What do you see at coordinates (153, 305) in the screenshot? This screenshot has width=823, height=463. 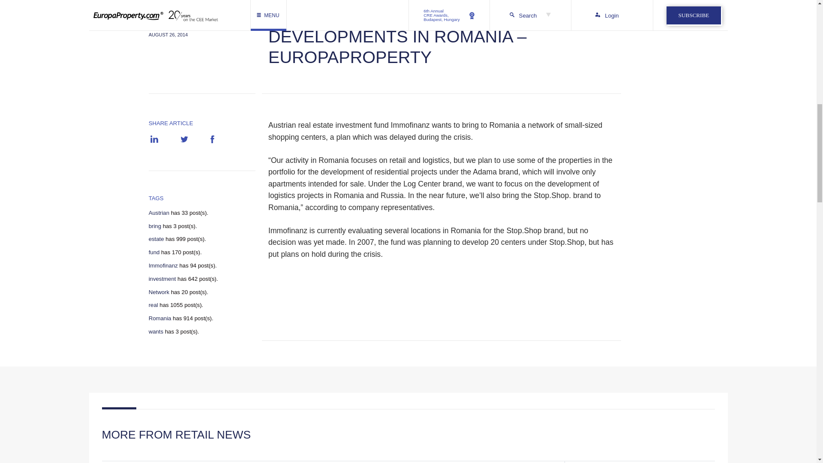 I see `real` at bounding box center [153, 305].